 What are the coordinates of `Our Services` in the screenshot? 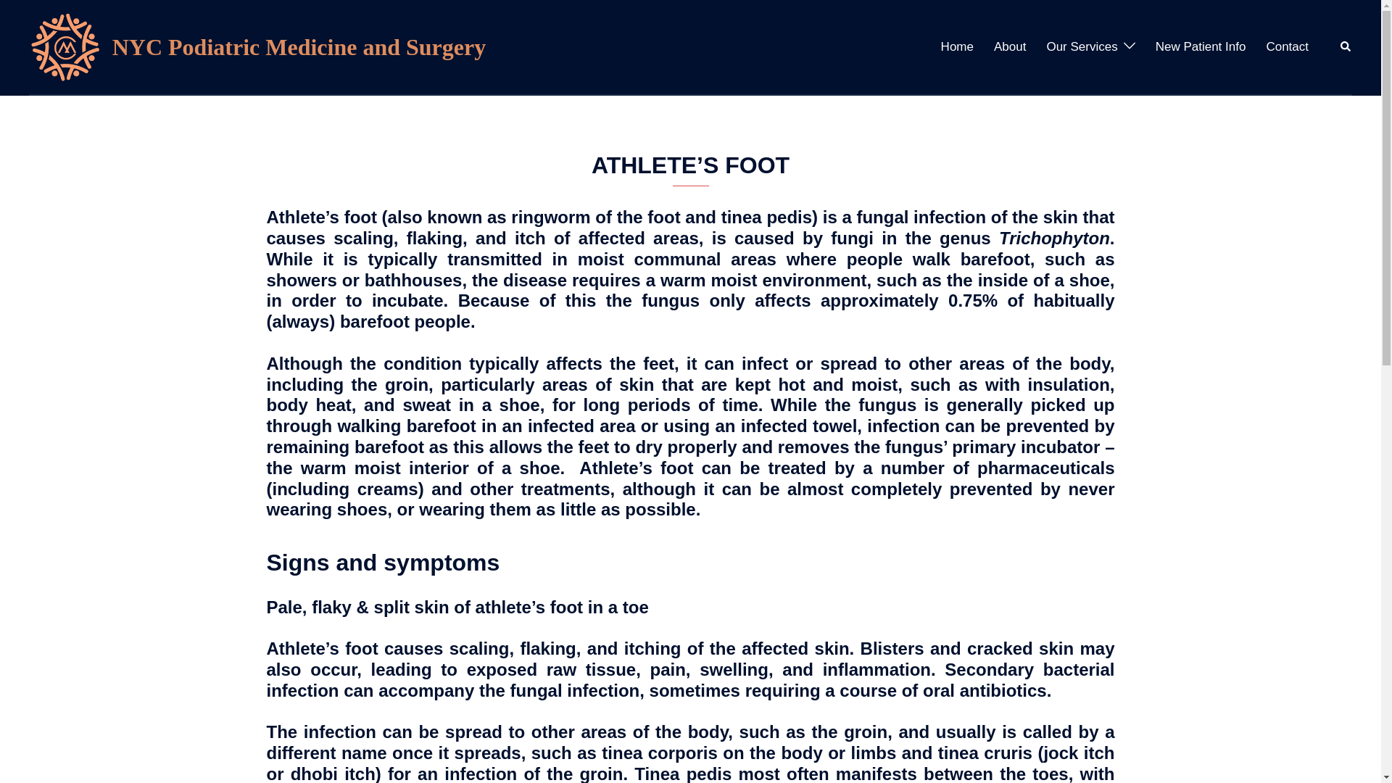 It's located at (1082, 46).